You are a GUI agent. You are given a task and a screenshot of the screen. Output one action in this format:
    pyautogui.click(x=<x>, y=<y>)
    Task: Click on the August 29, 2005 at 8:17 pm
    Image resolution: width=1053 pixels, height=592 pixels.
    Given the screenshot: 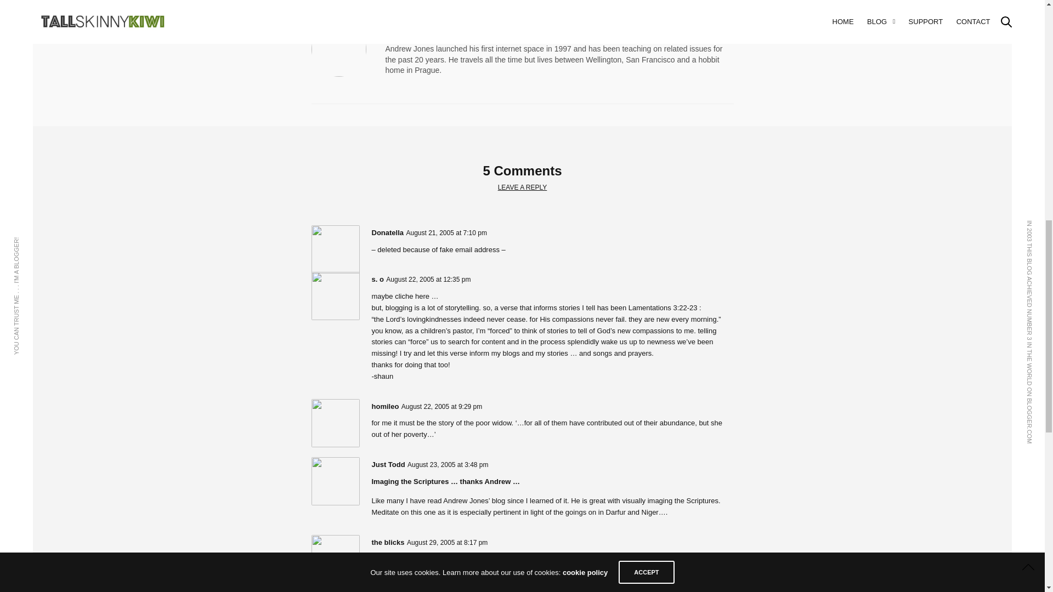 What is the action you would take?
    pyautogui.click(x=446, y=542)
    